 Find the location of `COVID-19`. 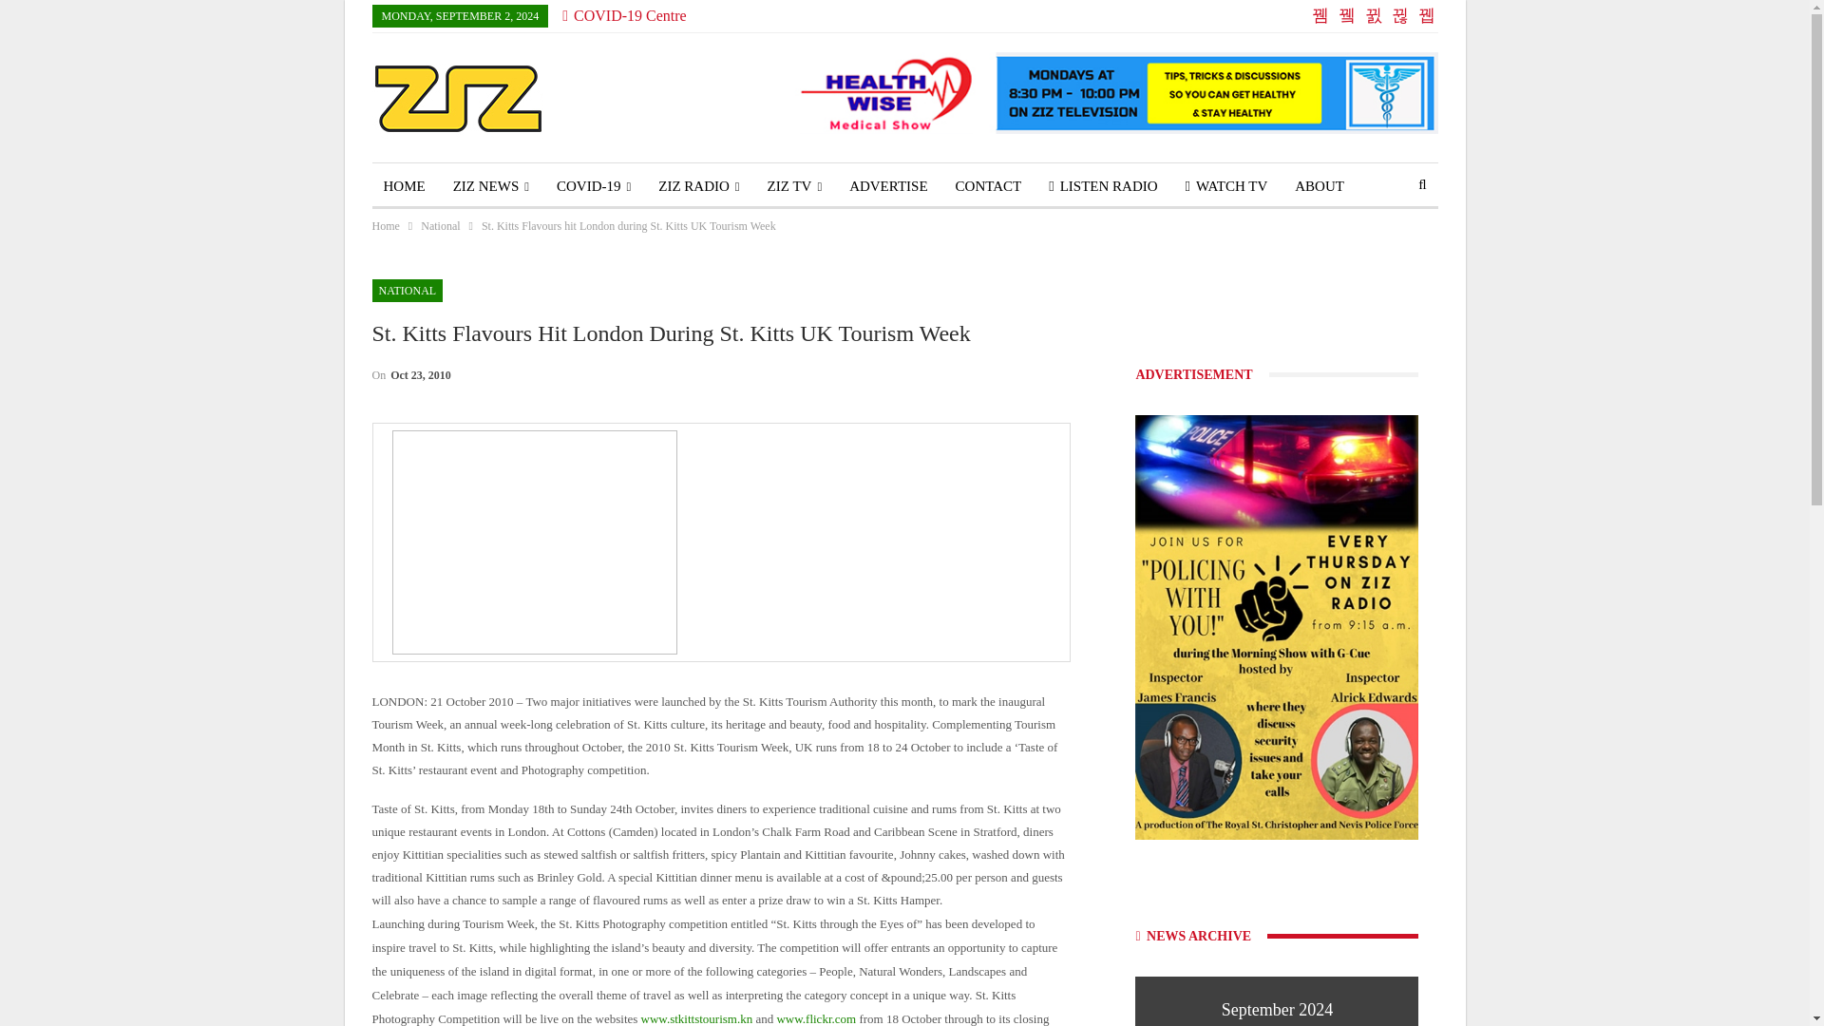

COVID-19 is located at coordinates (593, 186).